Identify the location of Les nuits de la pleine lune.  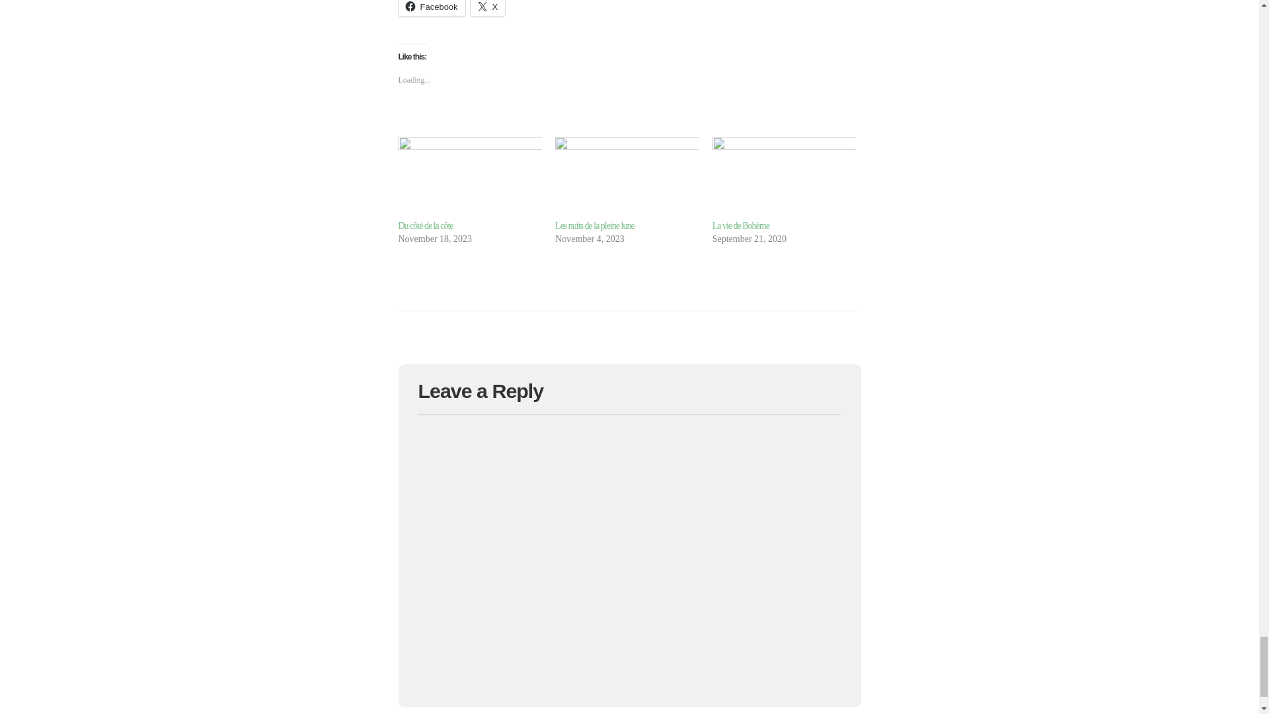
(595, 225).